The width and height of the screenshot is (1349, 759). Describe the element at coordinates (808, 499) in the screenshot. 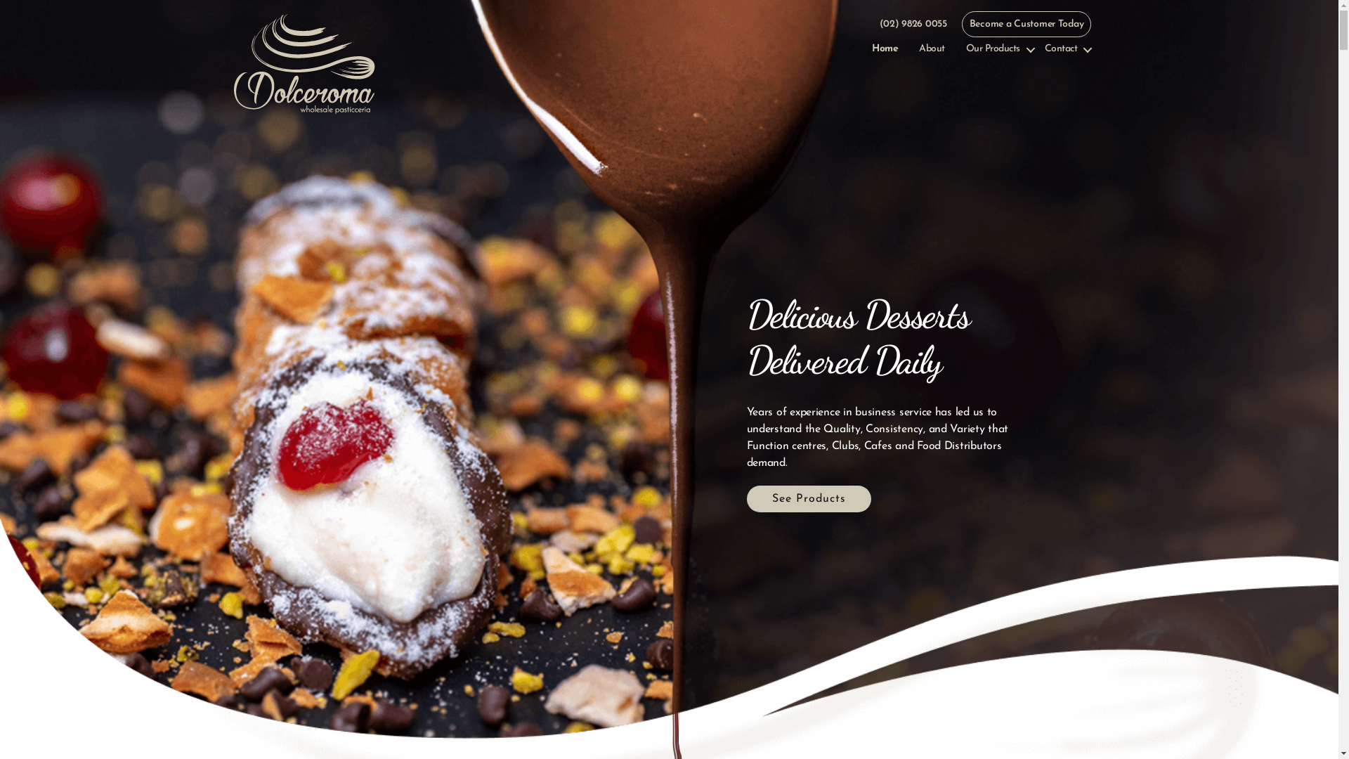

I see `See Products` at that location.